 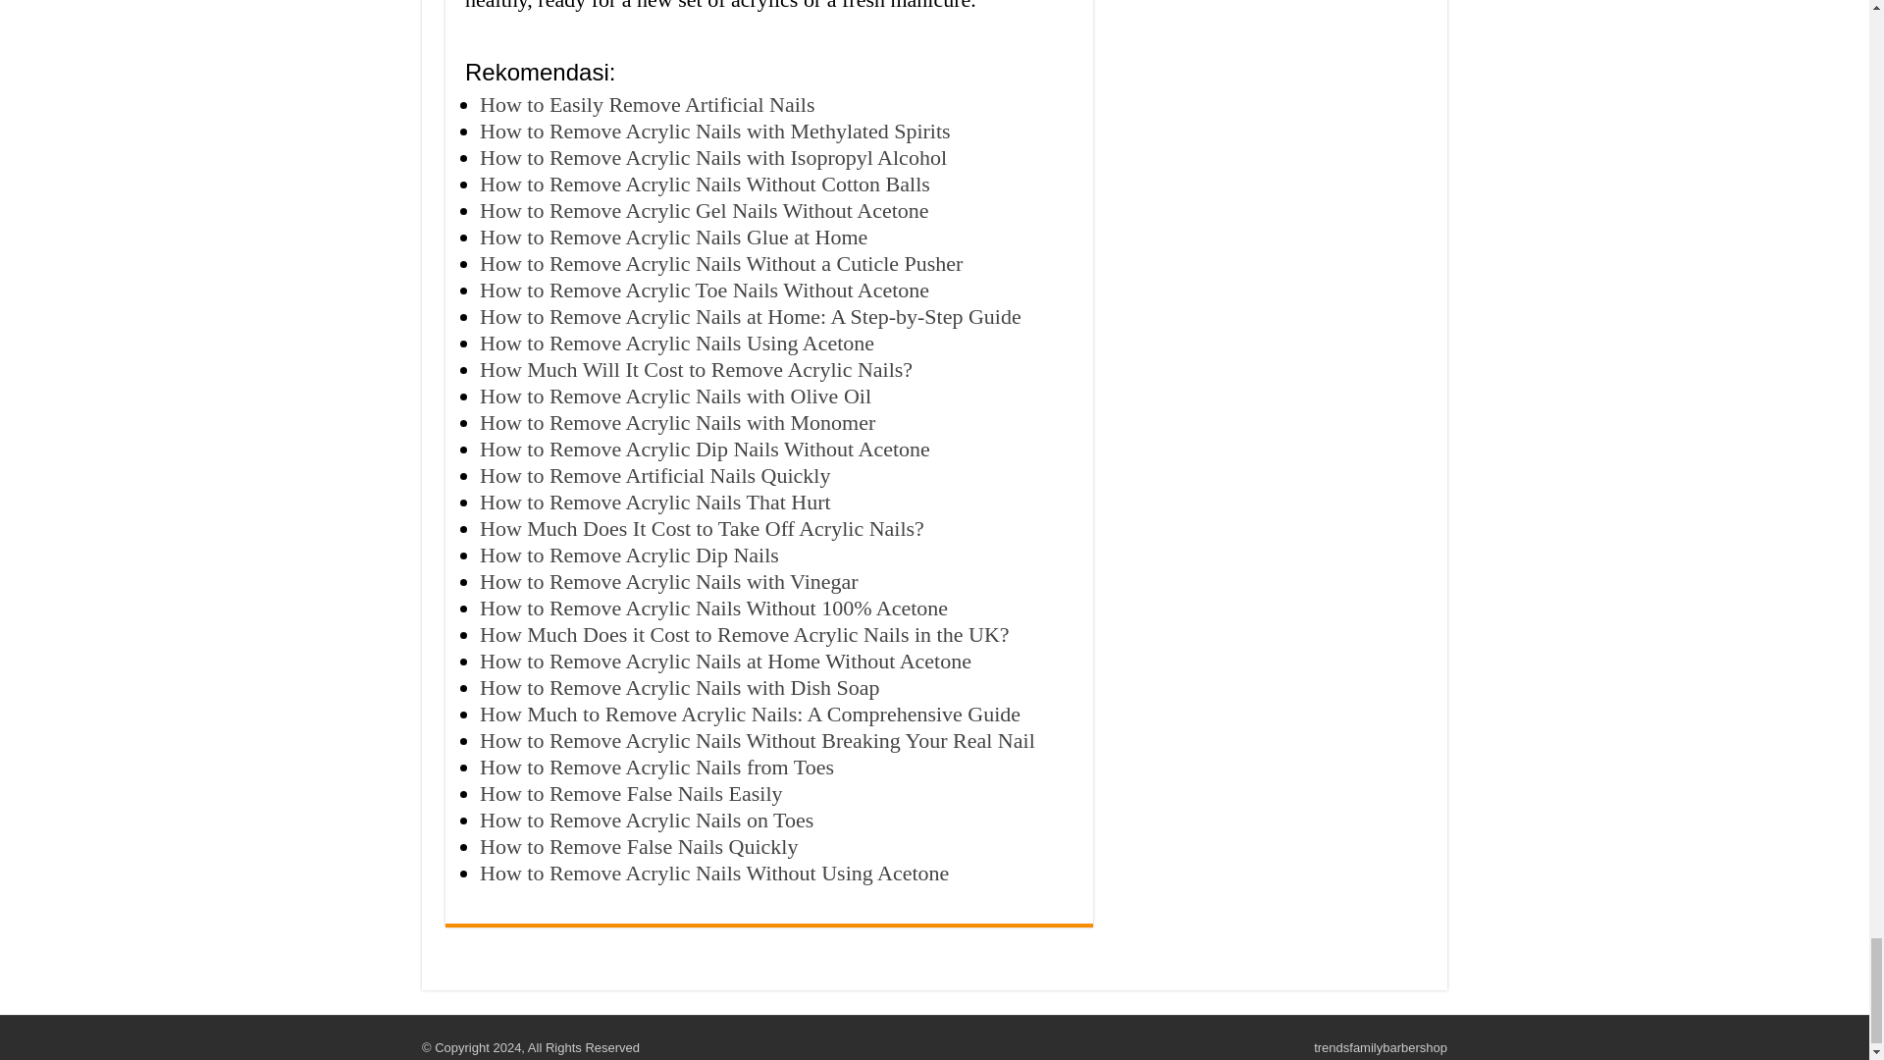 What do you see at coordinates (713, 157) in the screenshot?
I see `How to Remove Acrylic Nails with Isopropyl Alcohol` at bounding box center [713, 157].